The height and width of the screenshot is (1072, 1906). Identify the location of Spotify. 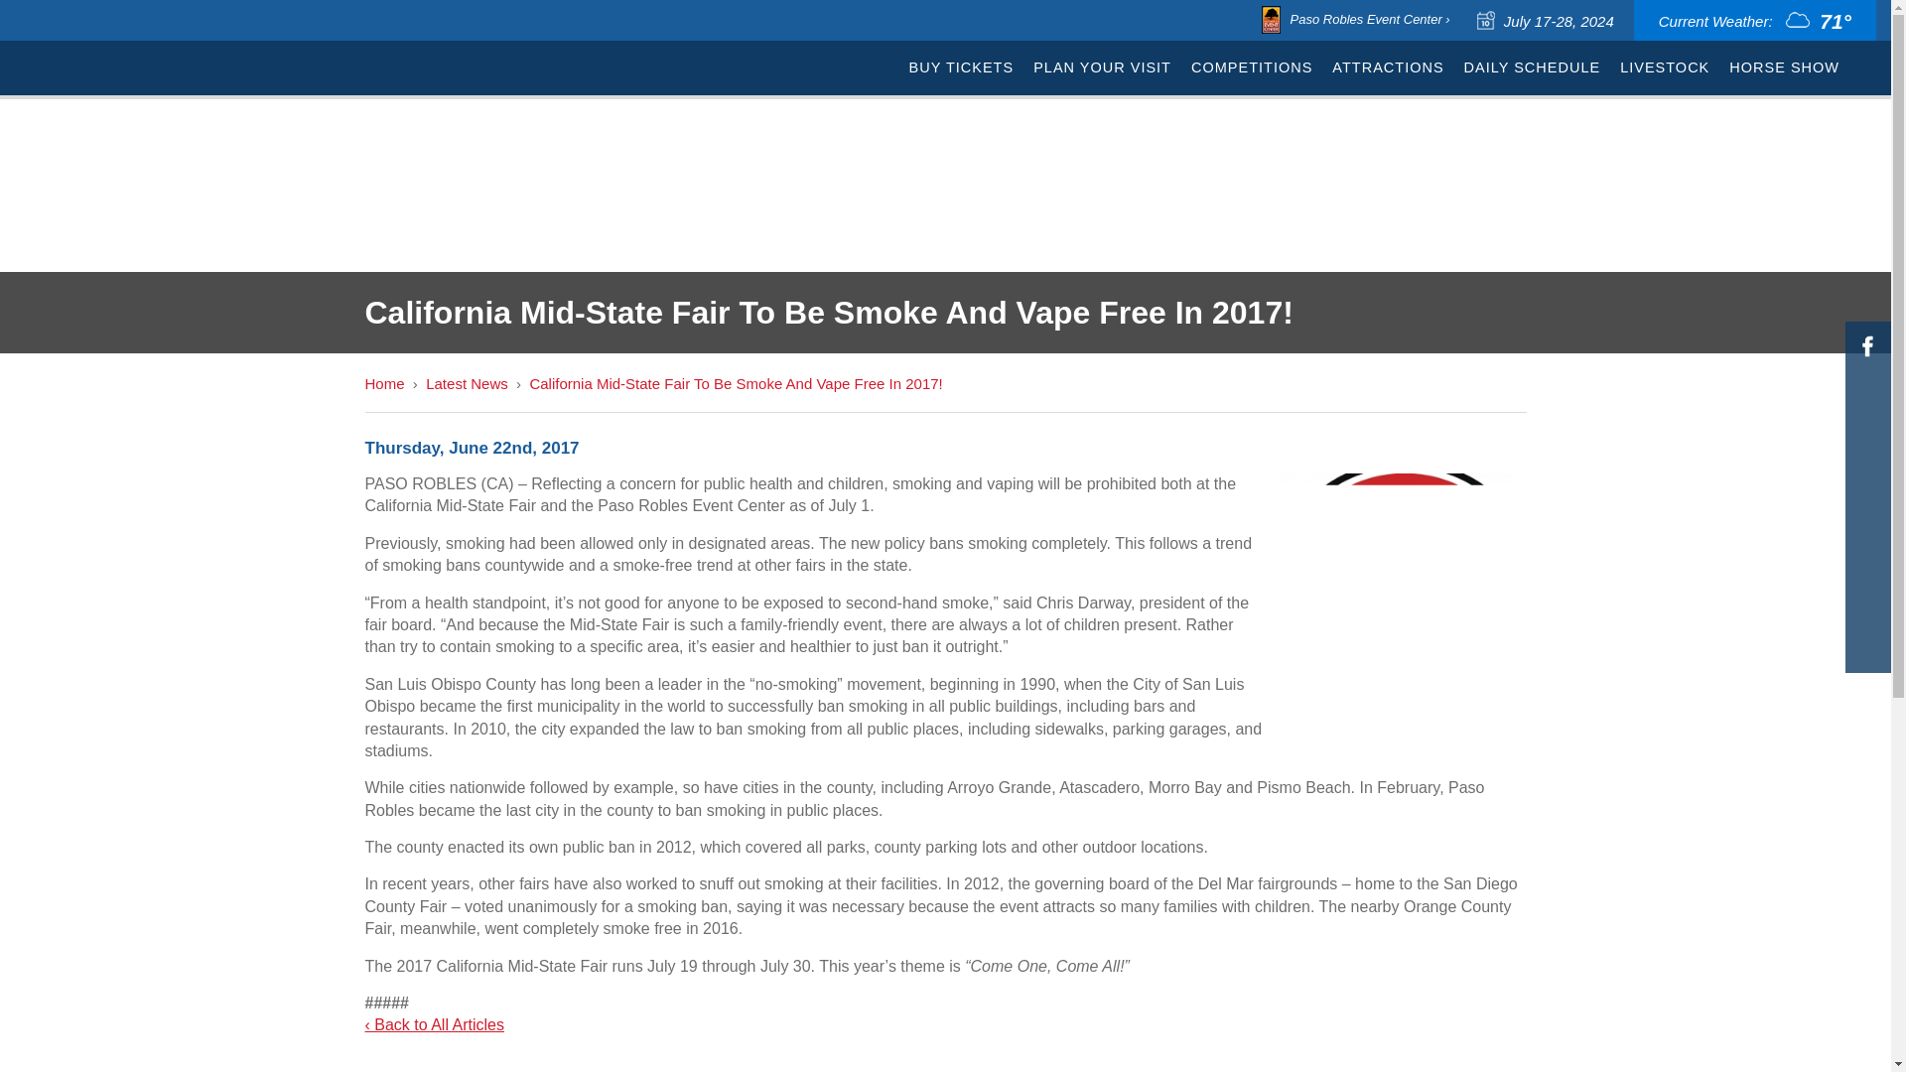
(1867, 496).